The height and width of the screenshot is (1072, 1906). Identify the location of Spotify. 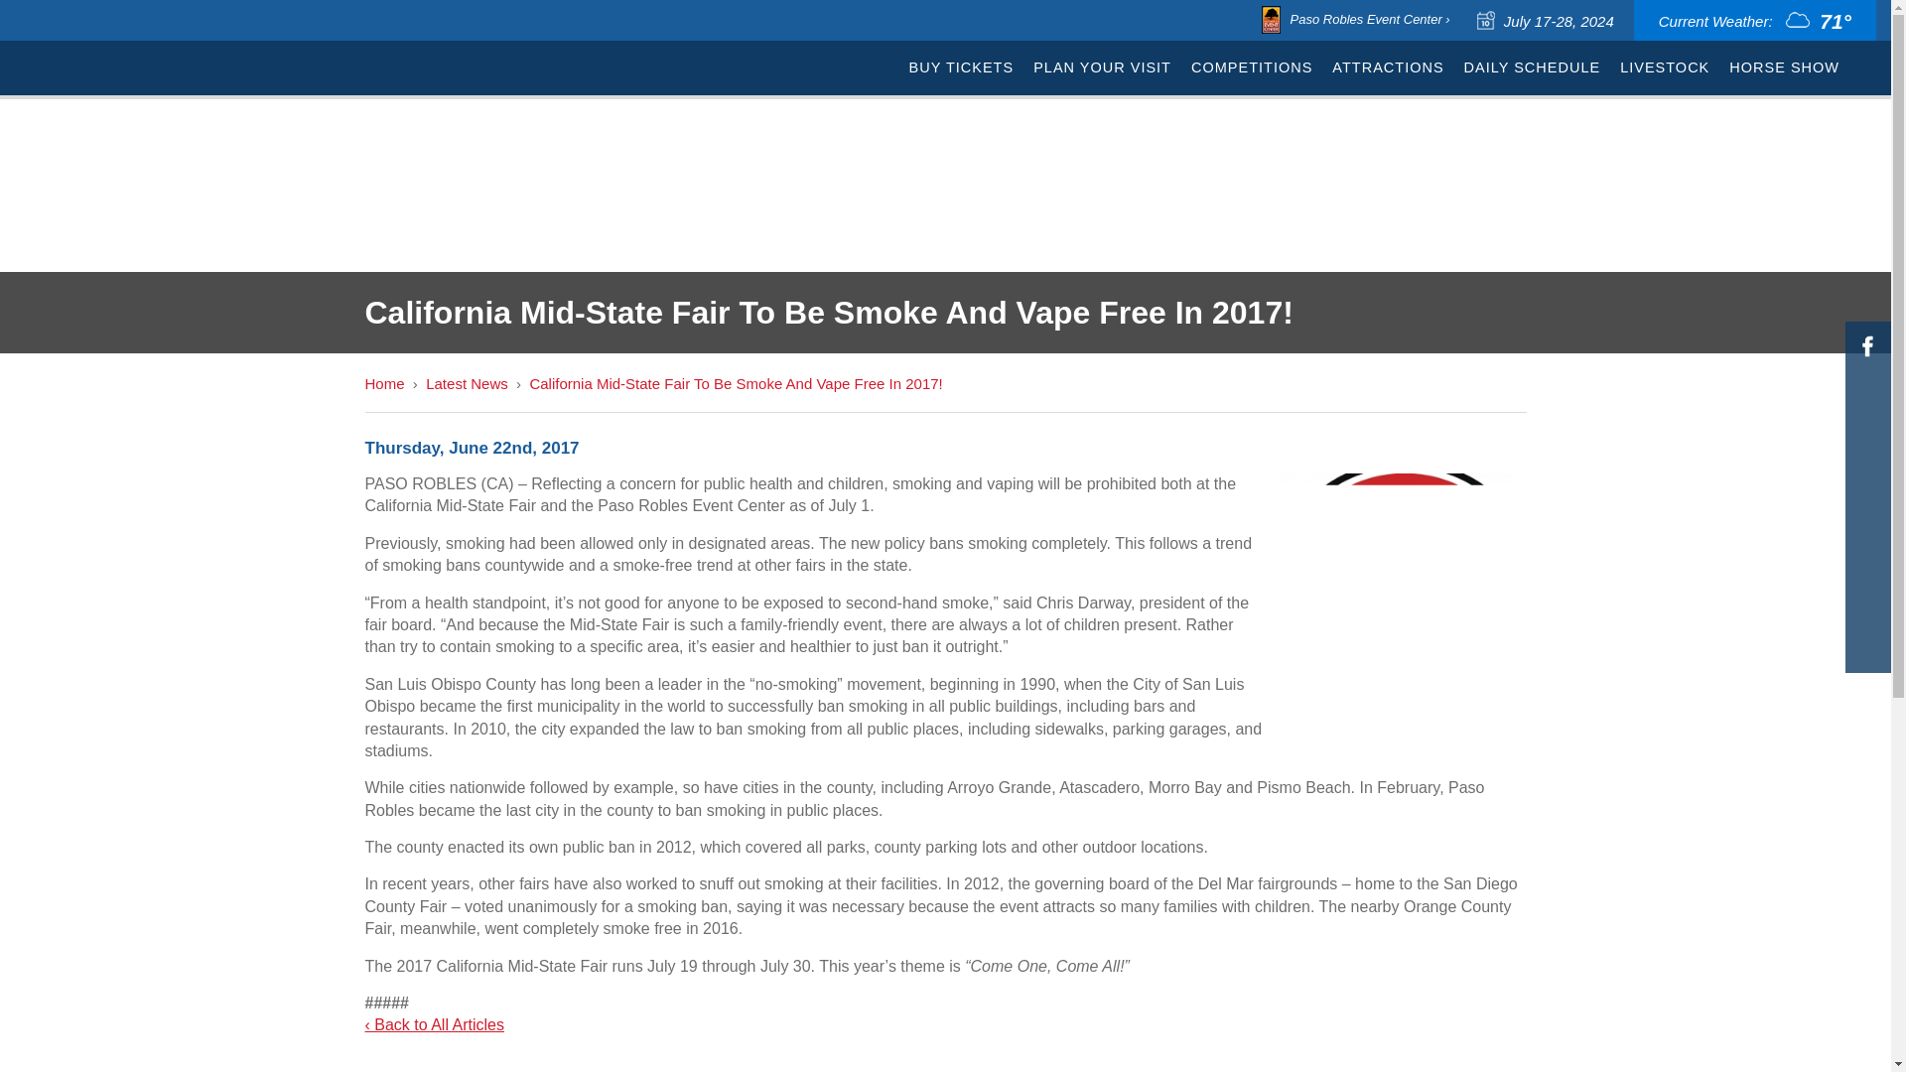
(1867, 496).